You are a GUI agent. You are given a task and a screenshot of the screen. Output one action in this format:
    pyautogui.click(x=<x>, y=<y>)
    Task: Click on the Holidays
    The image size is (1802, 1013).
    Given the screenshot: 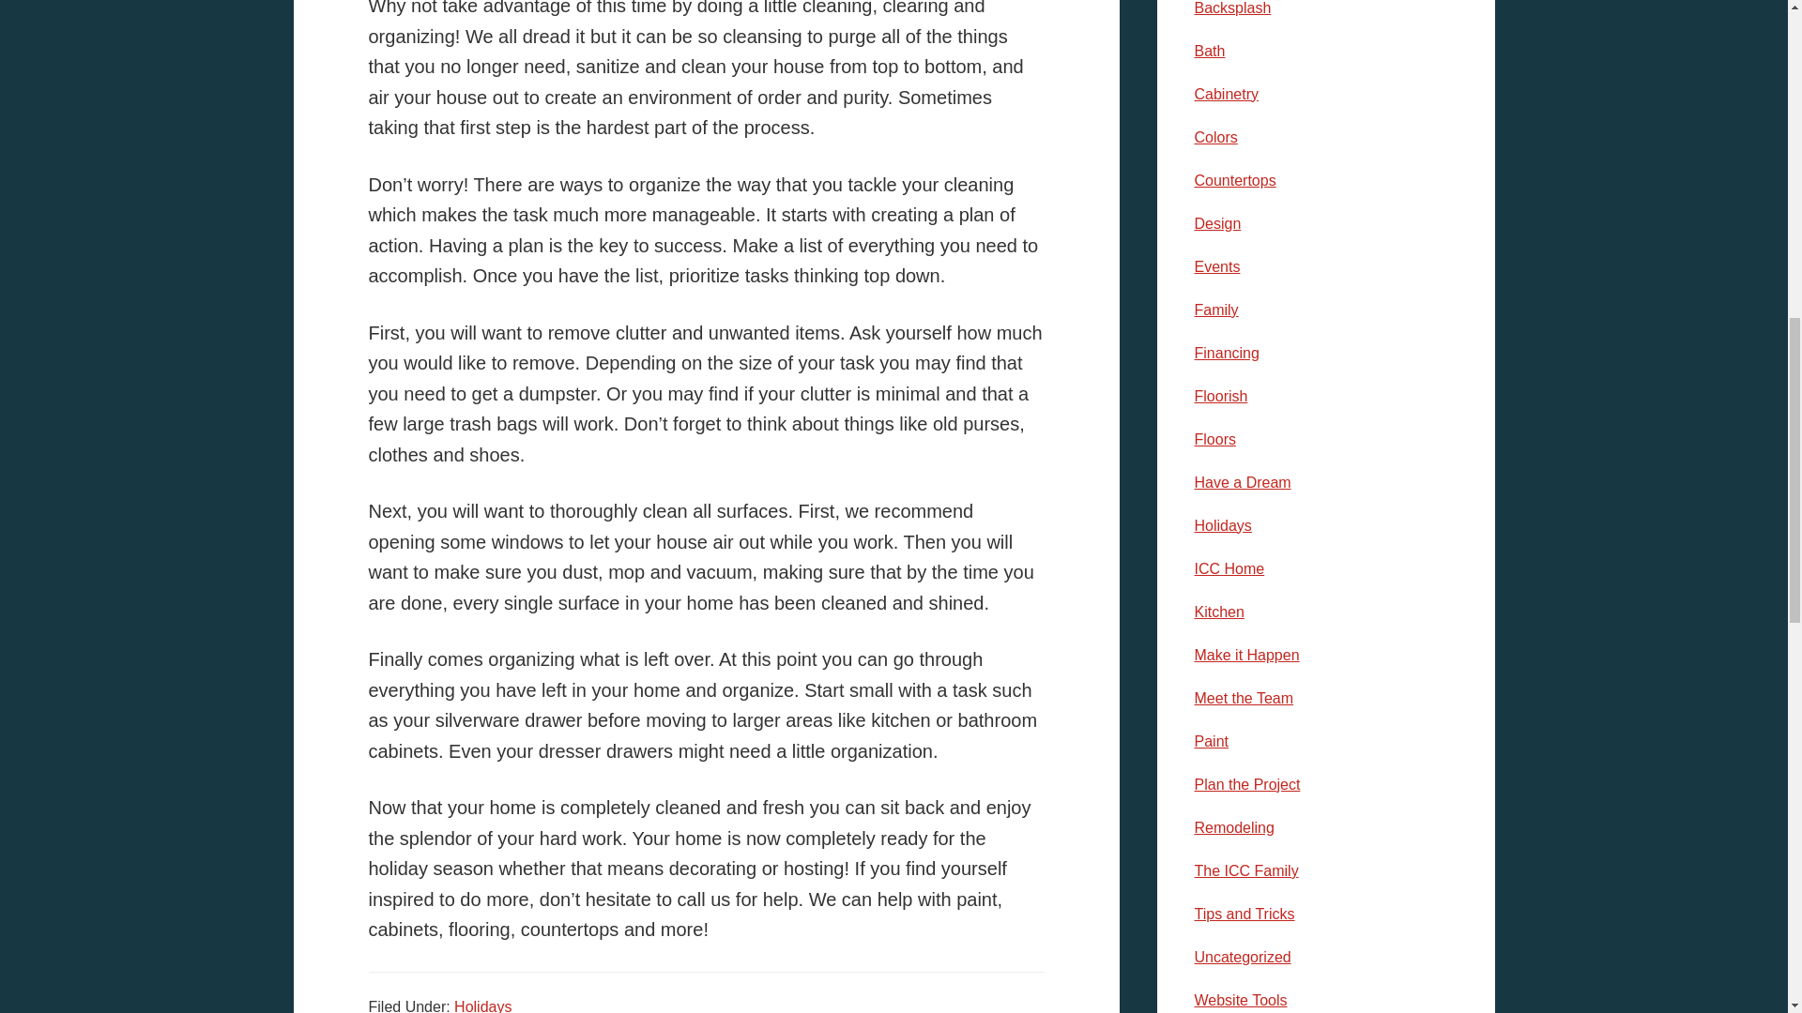 What is the action you would take?
    pyautogui.click(x=1222, y=525)
    